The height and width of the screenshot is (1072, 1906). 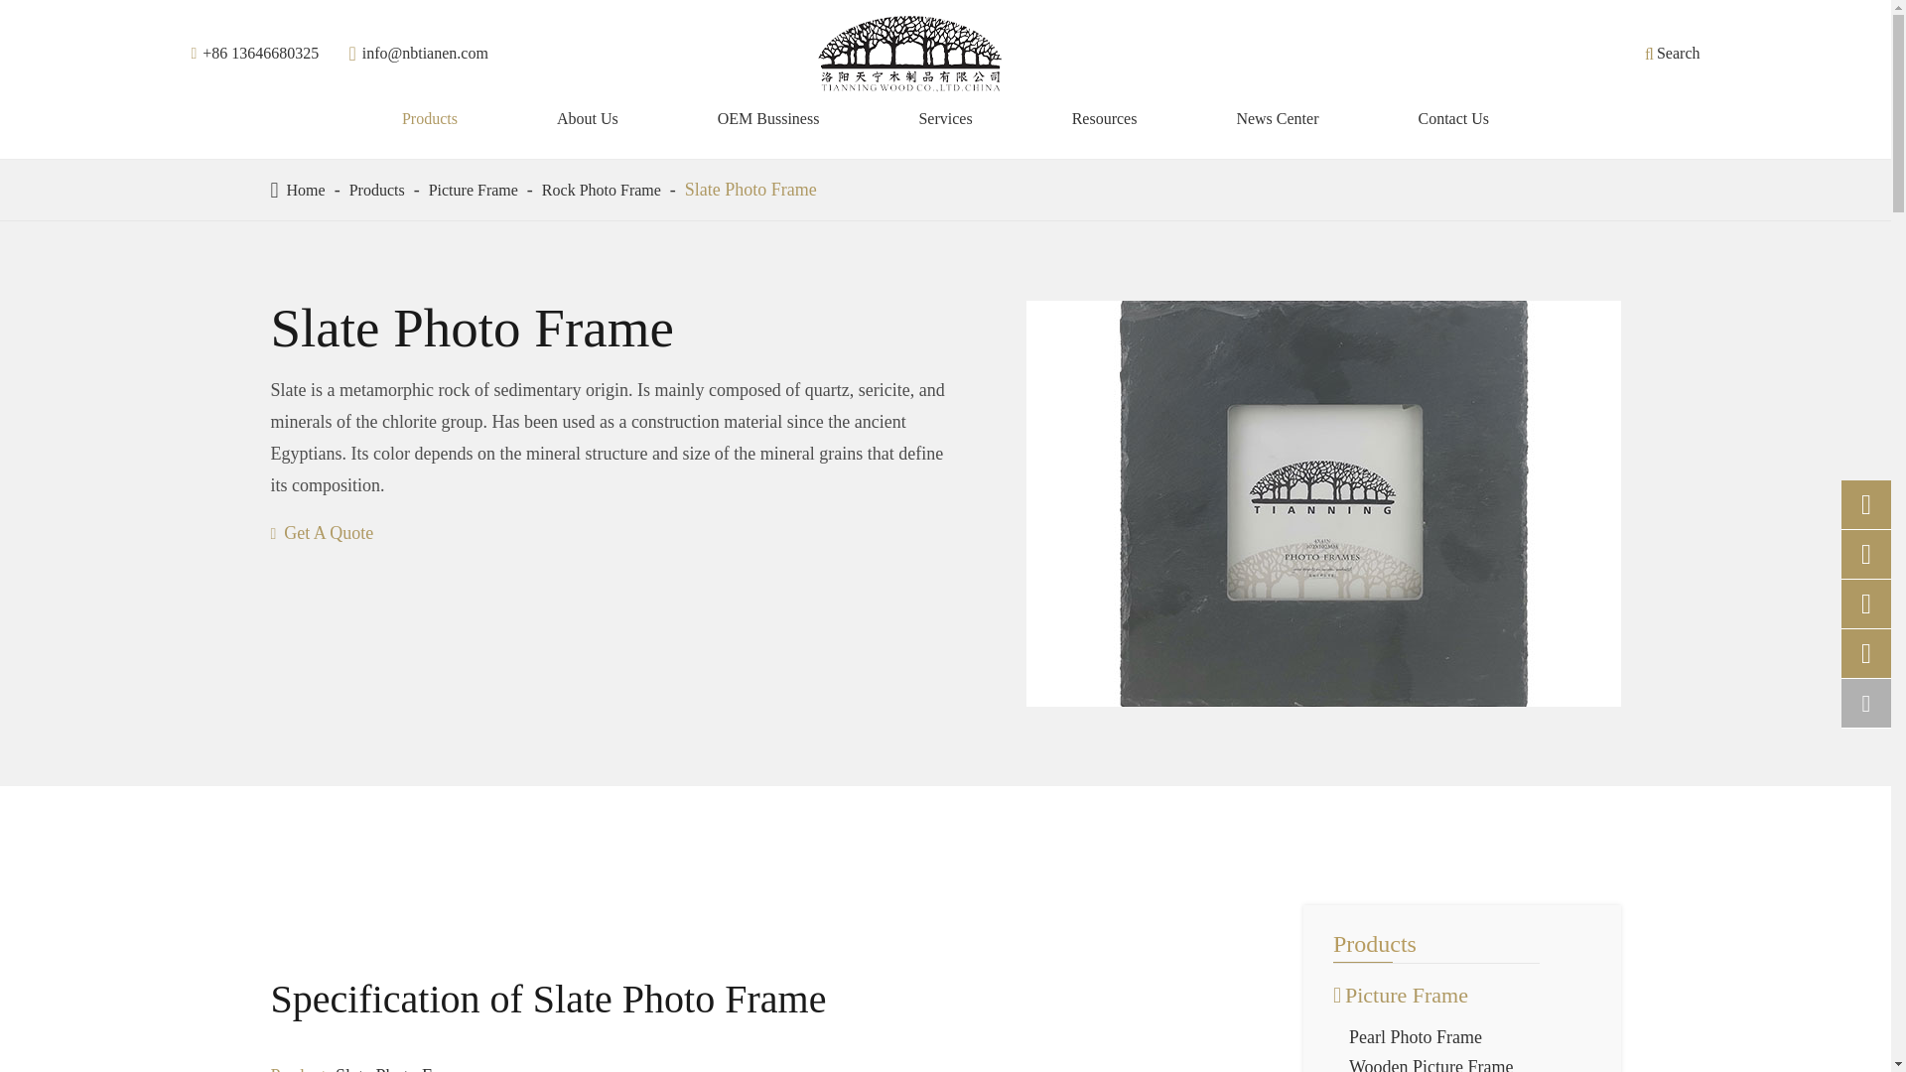 I want to click on Slate Photo Frame, so click(x=750, y=189).